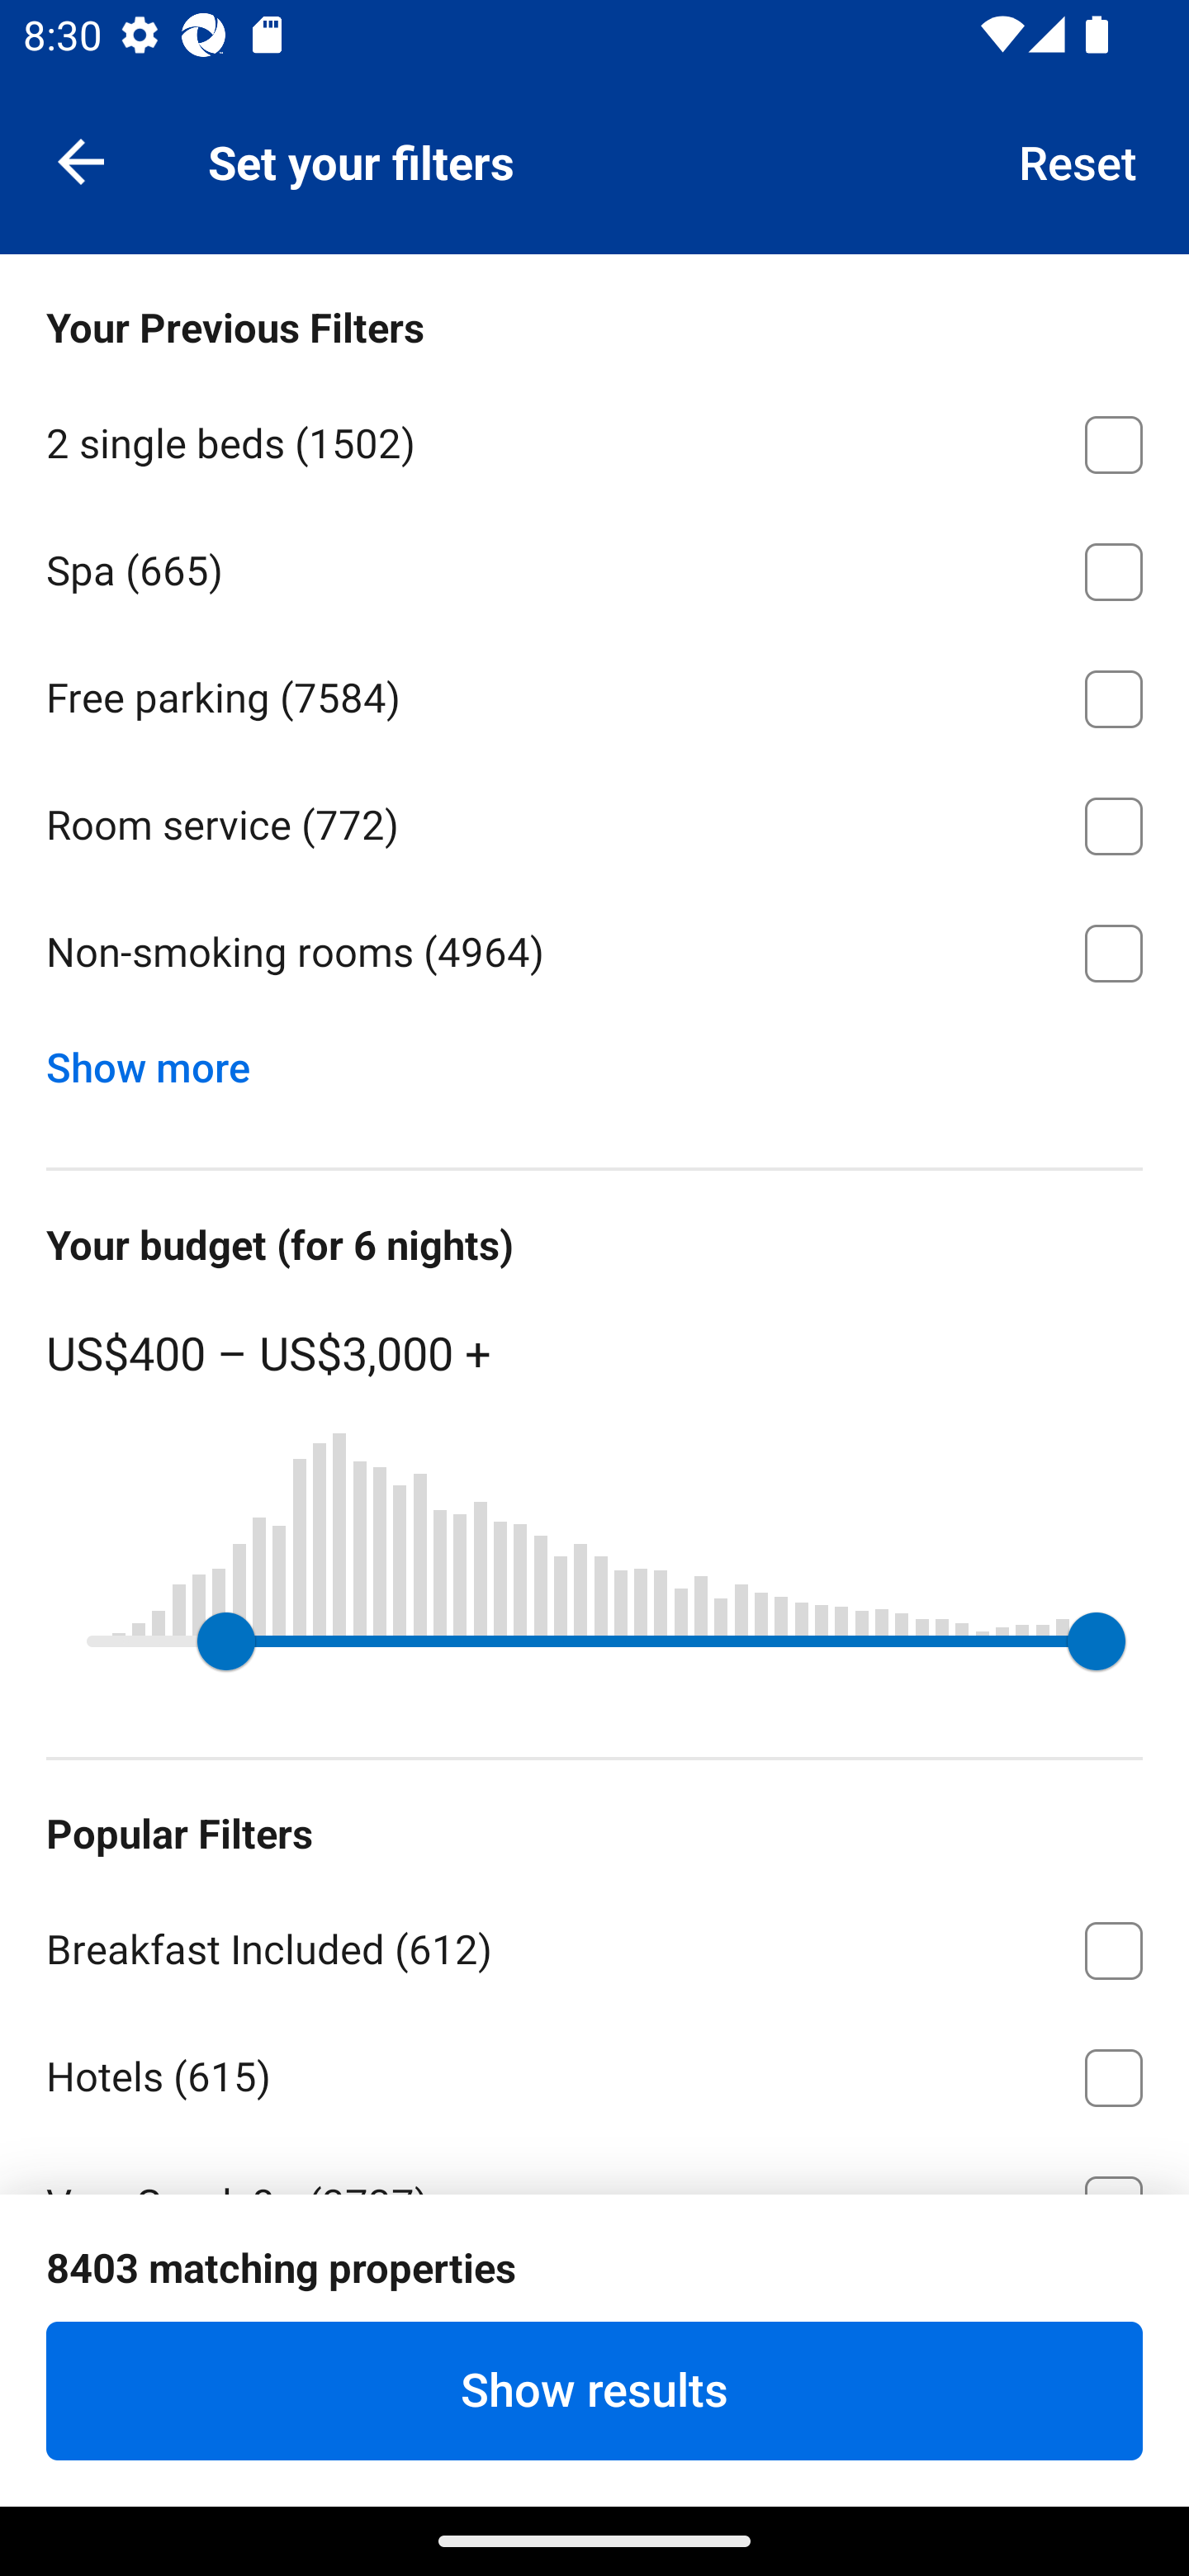  Describe the element at coordinates (1078, 160) in the screenshot. I see `Reset` at that location.